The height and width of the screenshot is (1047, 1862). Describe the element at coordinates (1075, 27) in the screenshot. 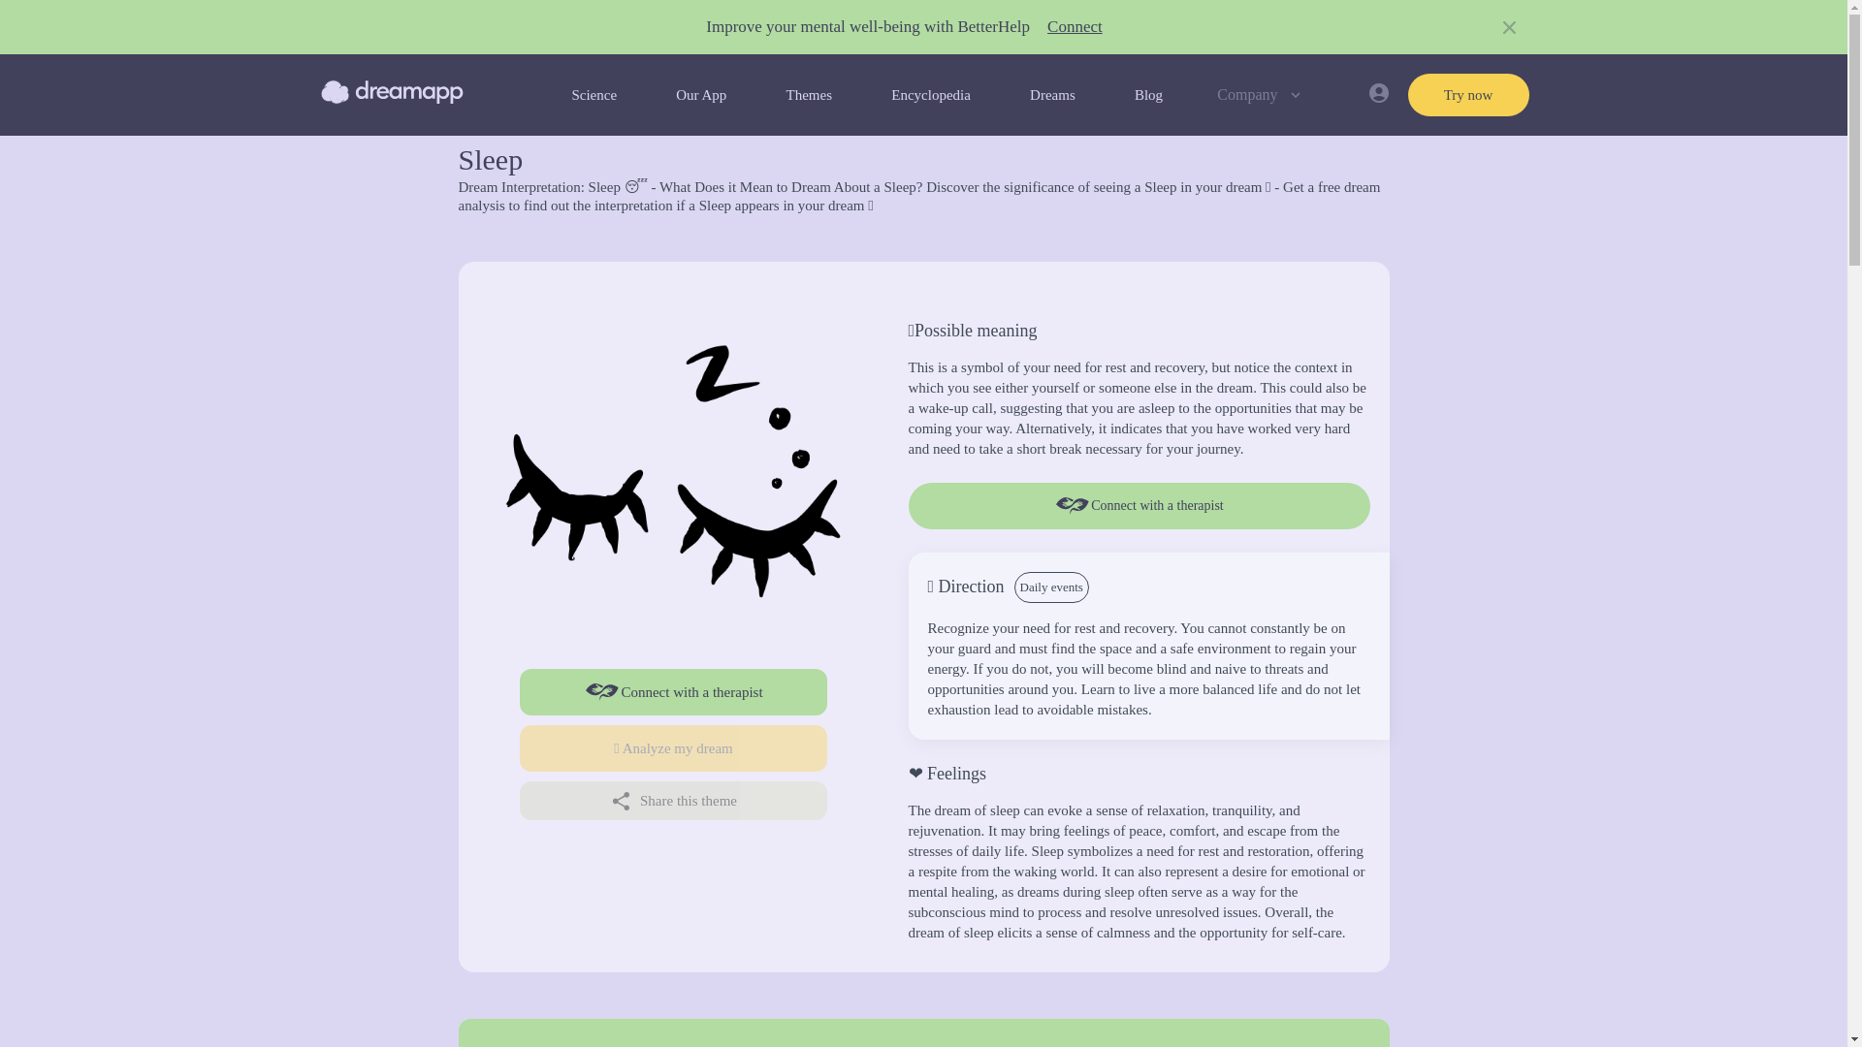

I see `Connect` at that location.